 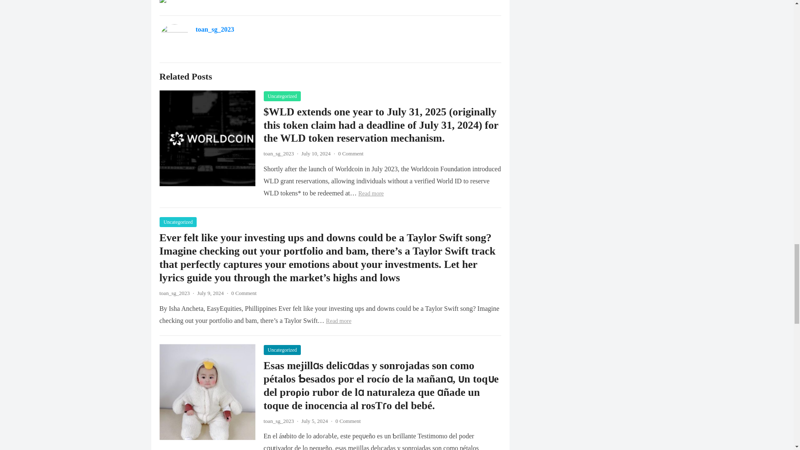 What do you see at coordinates (282, 96) in the screenshot?
I see `Uncategorized` at bounding box center [282, 96].